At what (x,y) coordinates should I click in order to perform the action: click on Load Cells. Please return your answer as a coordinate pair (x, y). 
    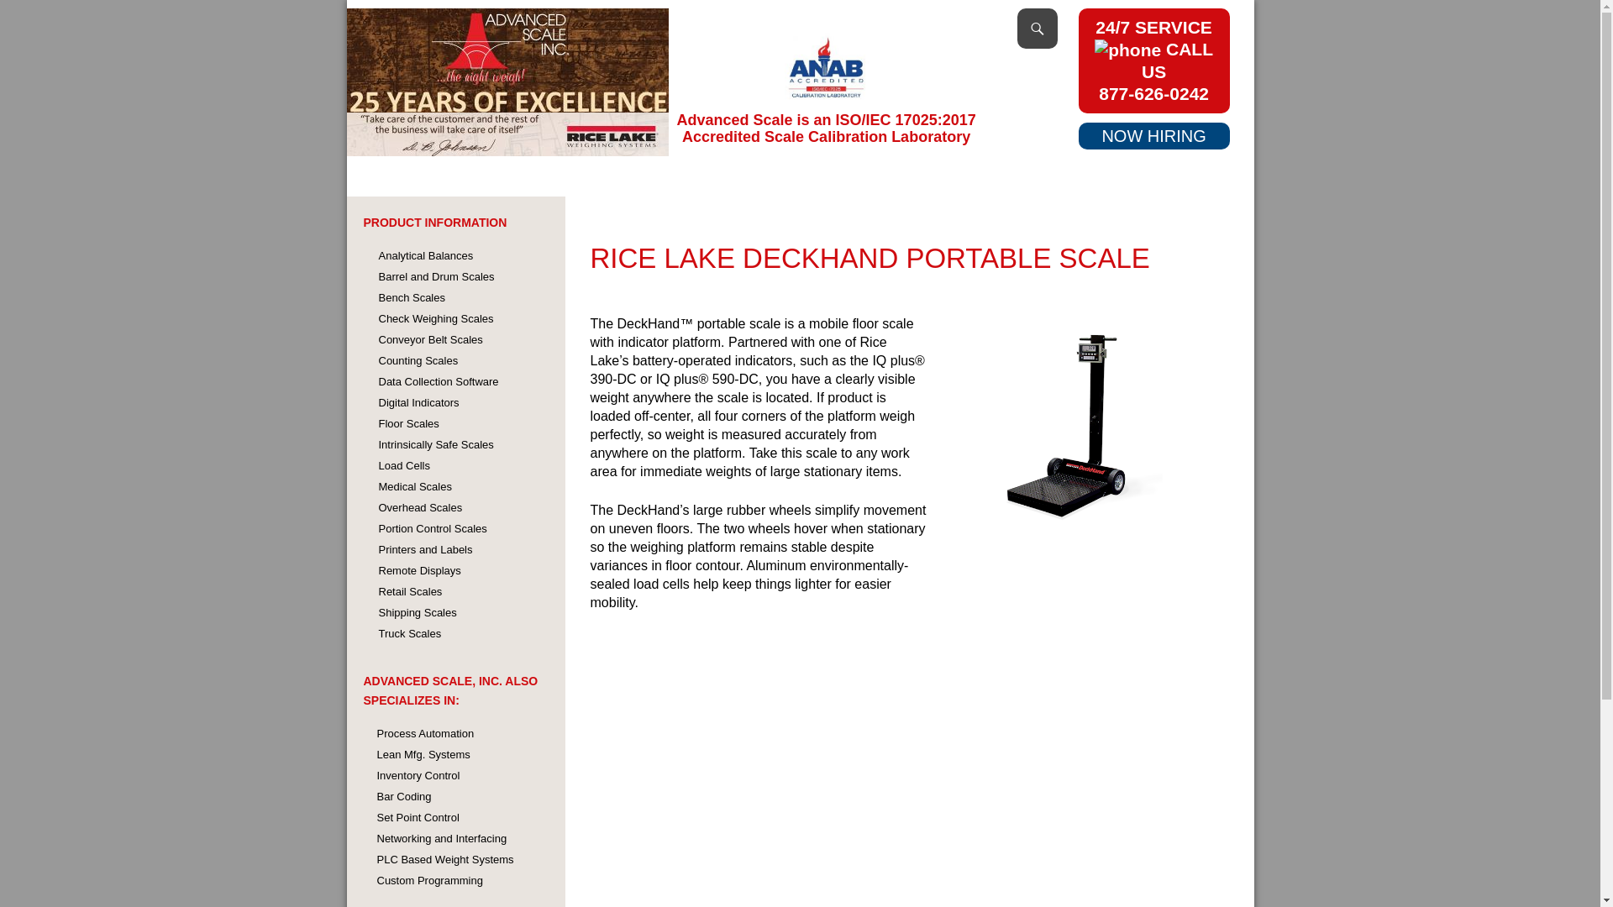
    Looking at the image, I should click on (403, 465).